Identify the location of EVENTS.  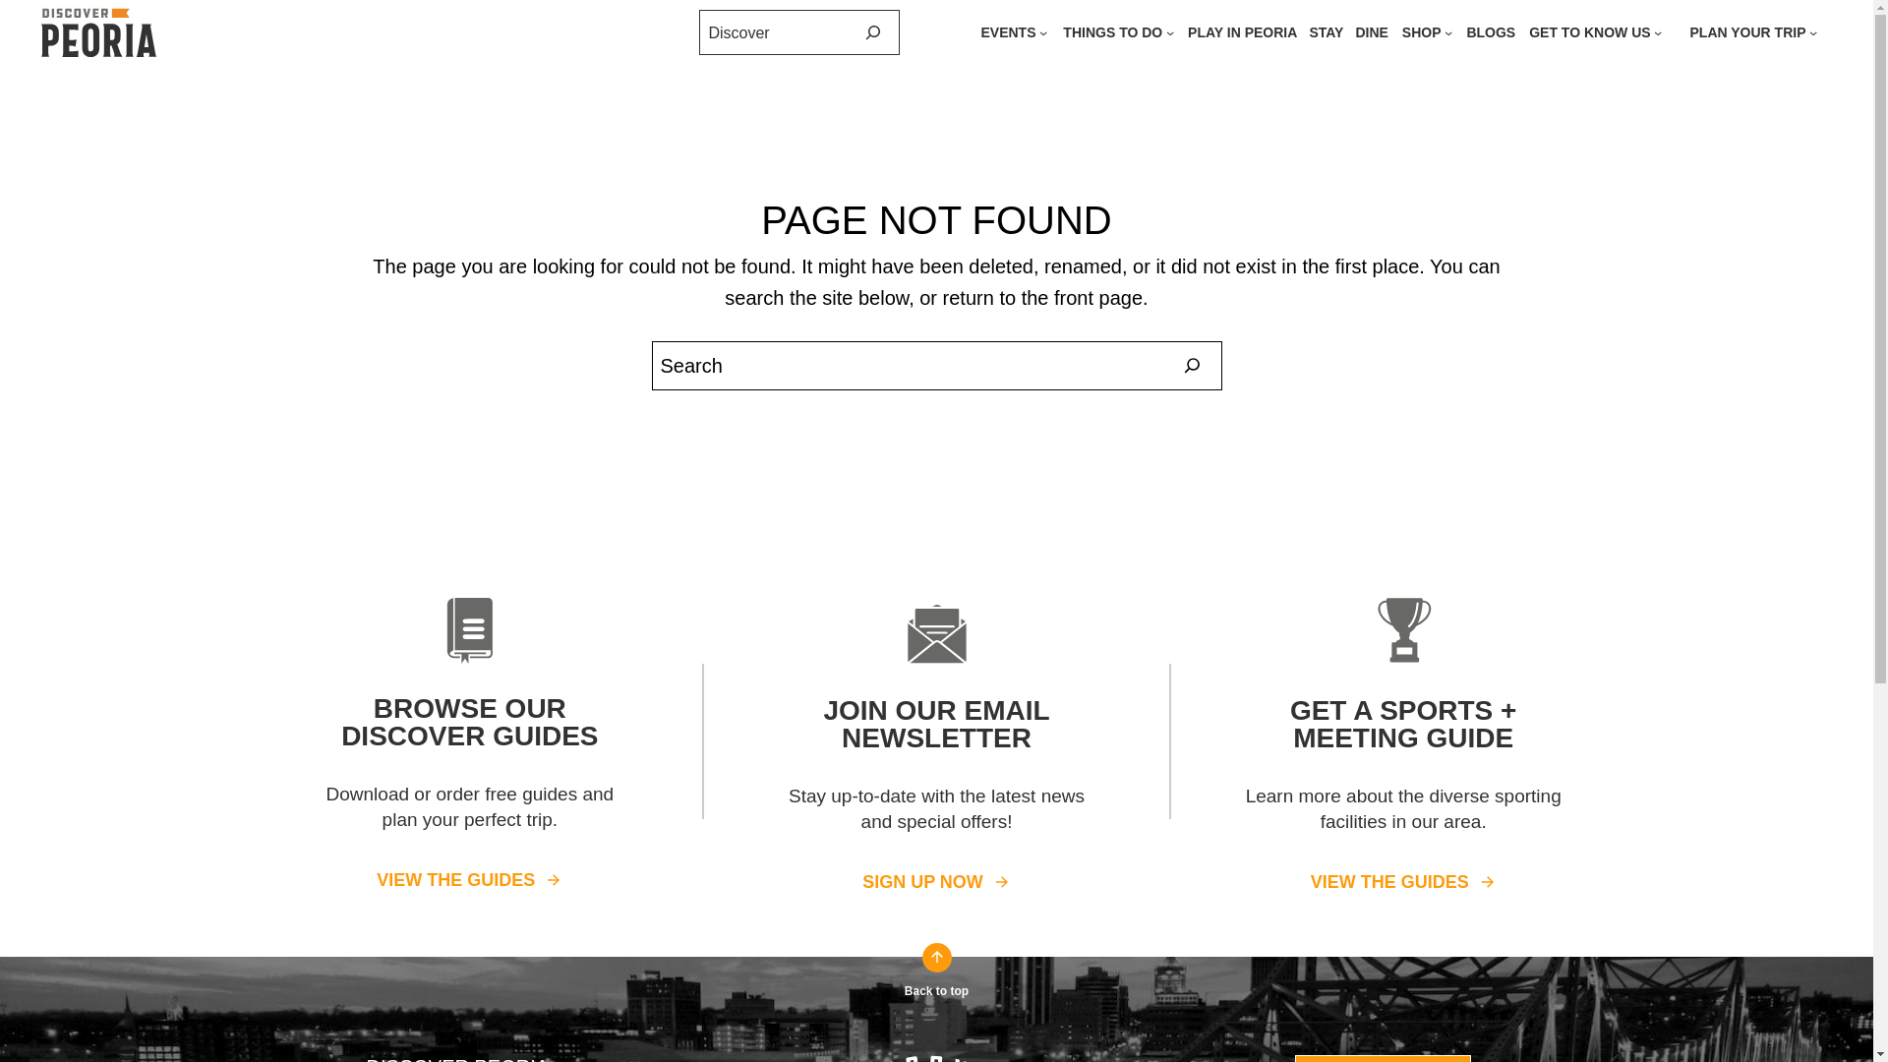
(1007, 31).